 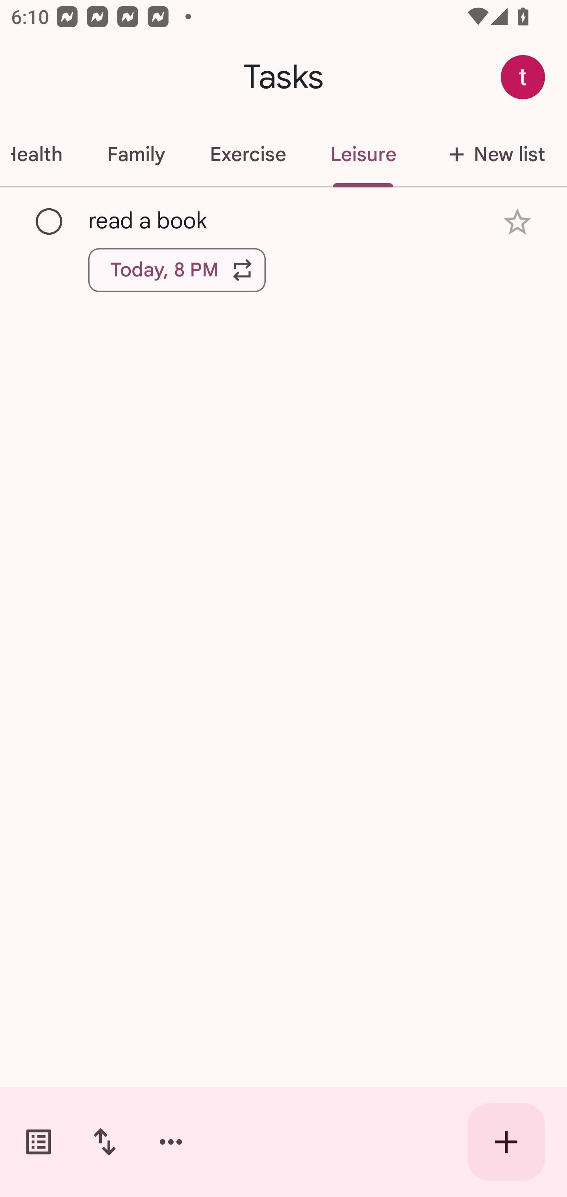 What do you see at coordinates (506, 1142) in the screenshot?
I see `Create new task` at bounding box center [506, 1142].